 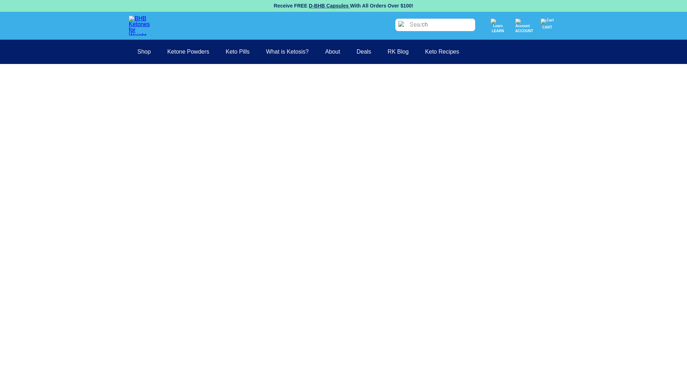 I want to click on RK Blog, so click(x=398, y=52).